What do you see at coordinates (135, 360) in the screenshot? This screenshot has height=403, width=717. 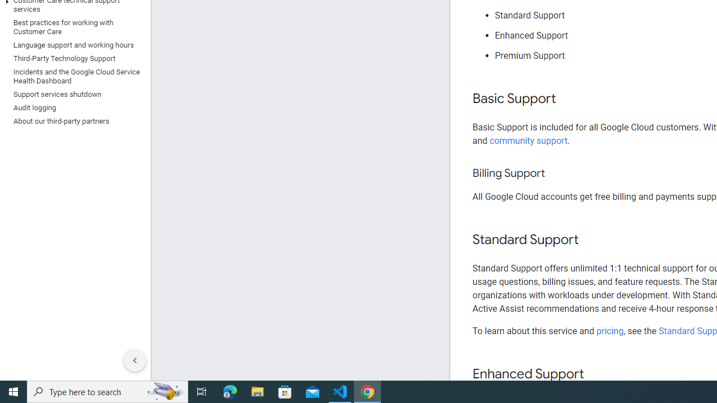 I see `Hide side navigation` at bounding box center [135, 360].